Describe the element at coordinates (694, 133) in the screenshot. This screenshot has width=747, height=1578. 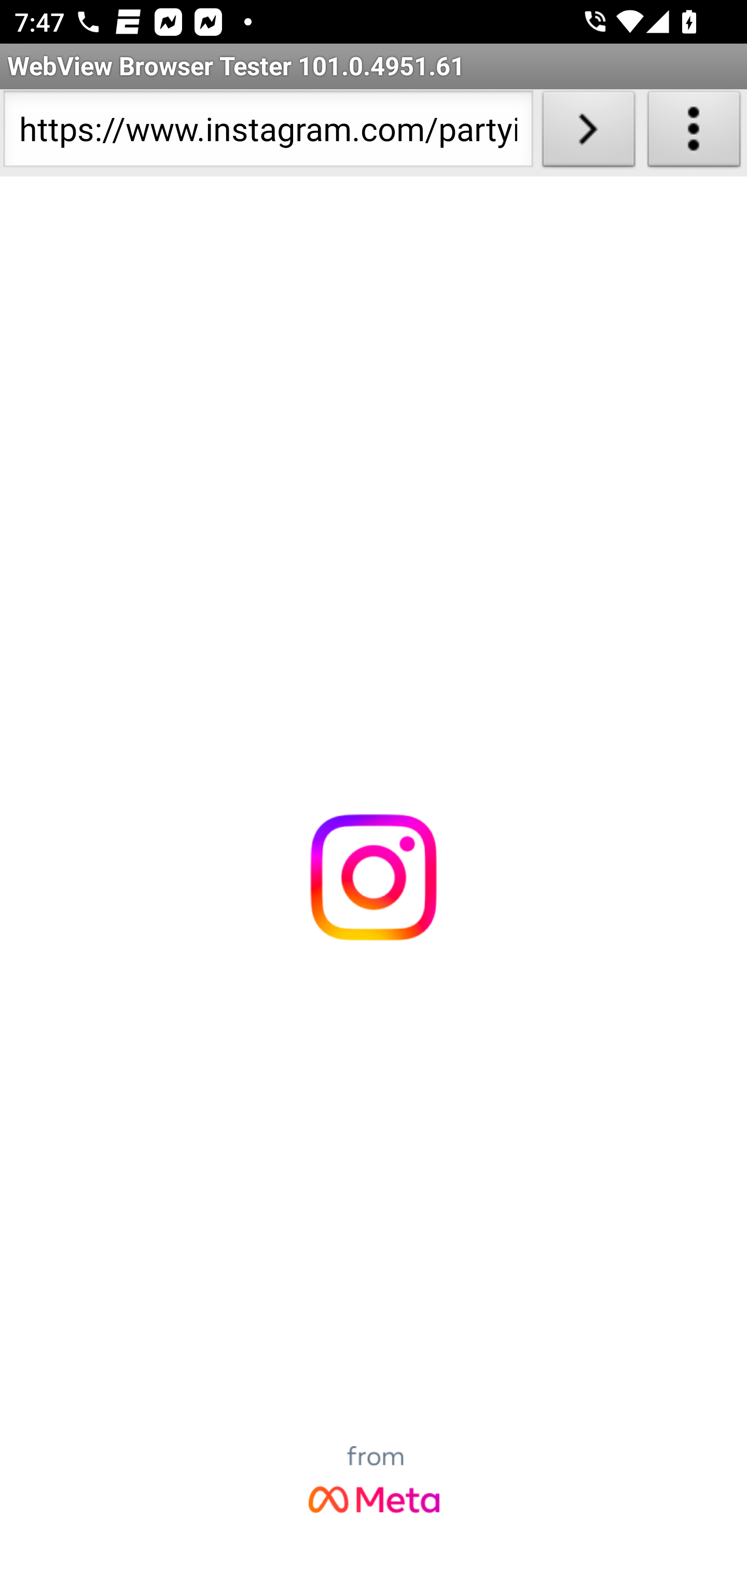
I see `About WebView` at that location.